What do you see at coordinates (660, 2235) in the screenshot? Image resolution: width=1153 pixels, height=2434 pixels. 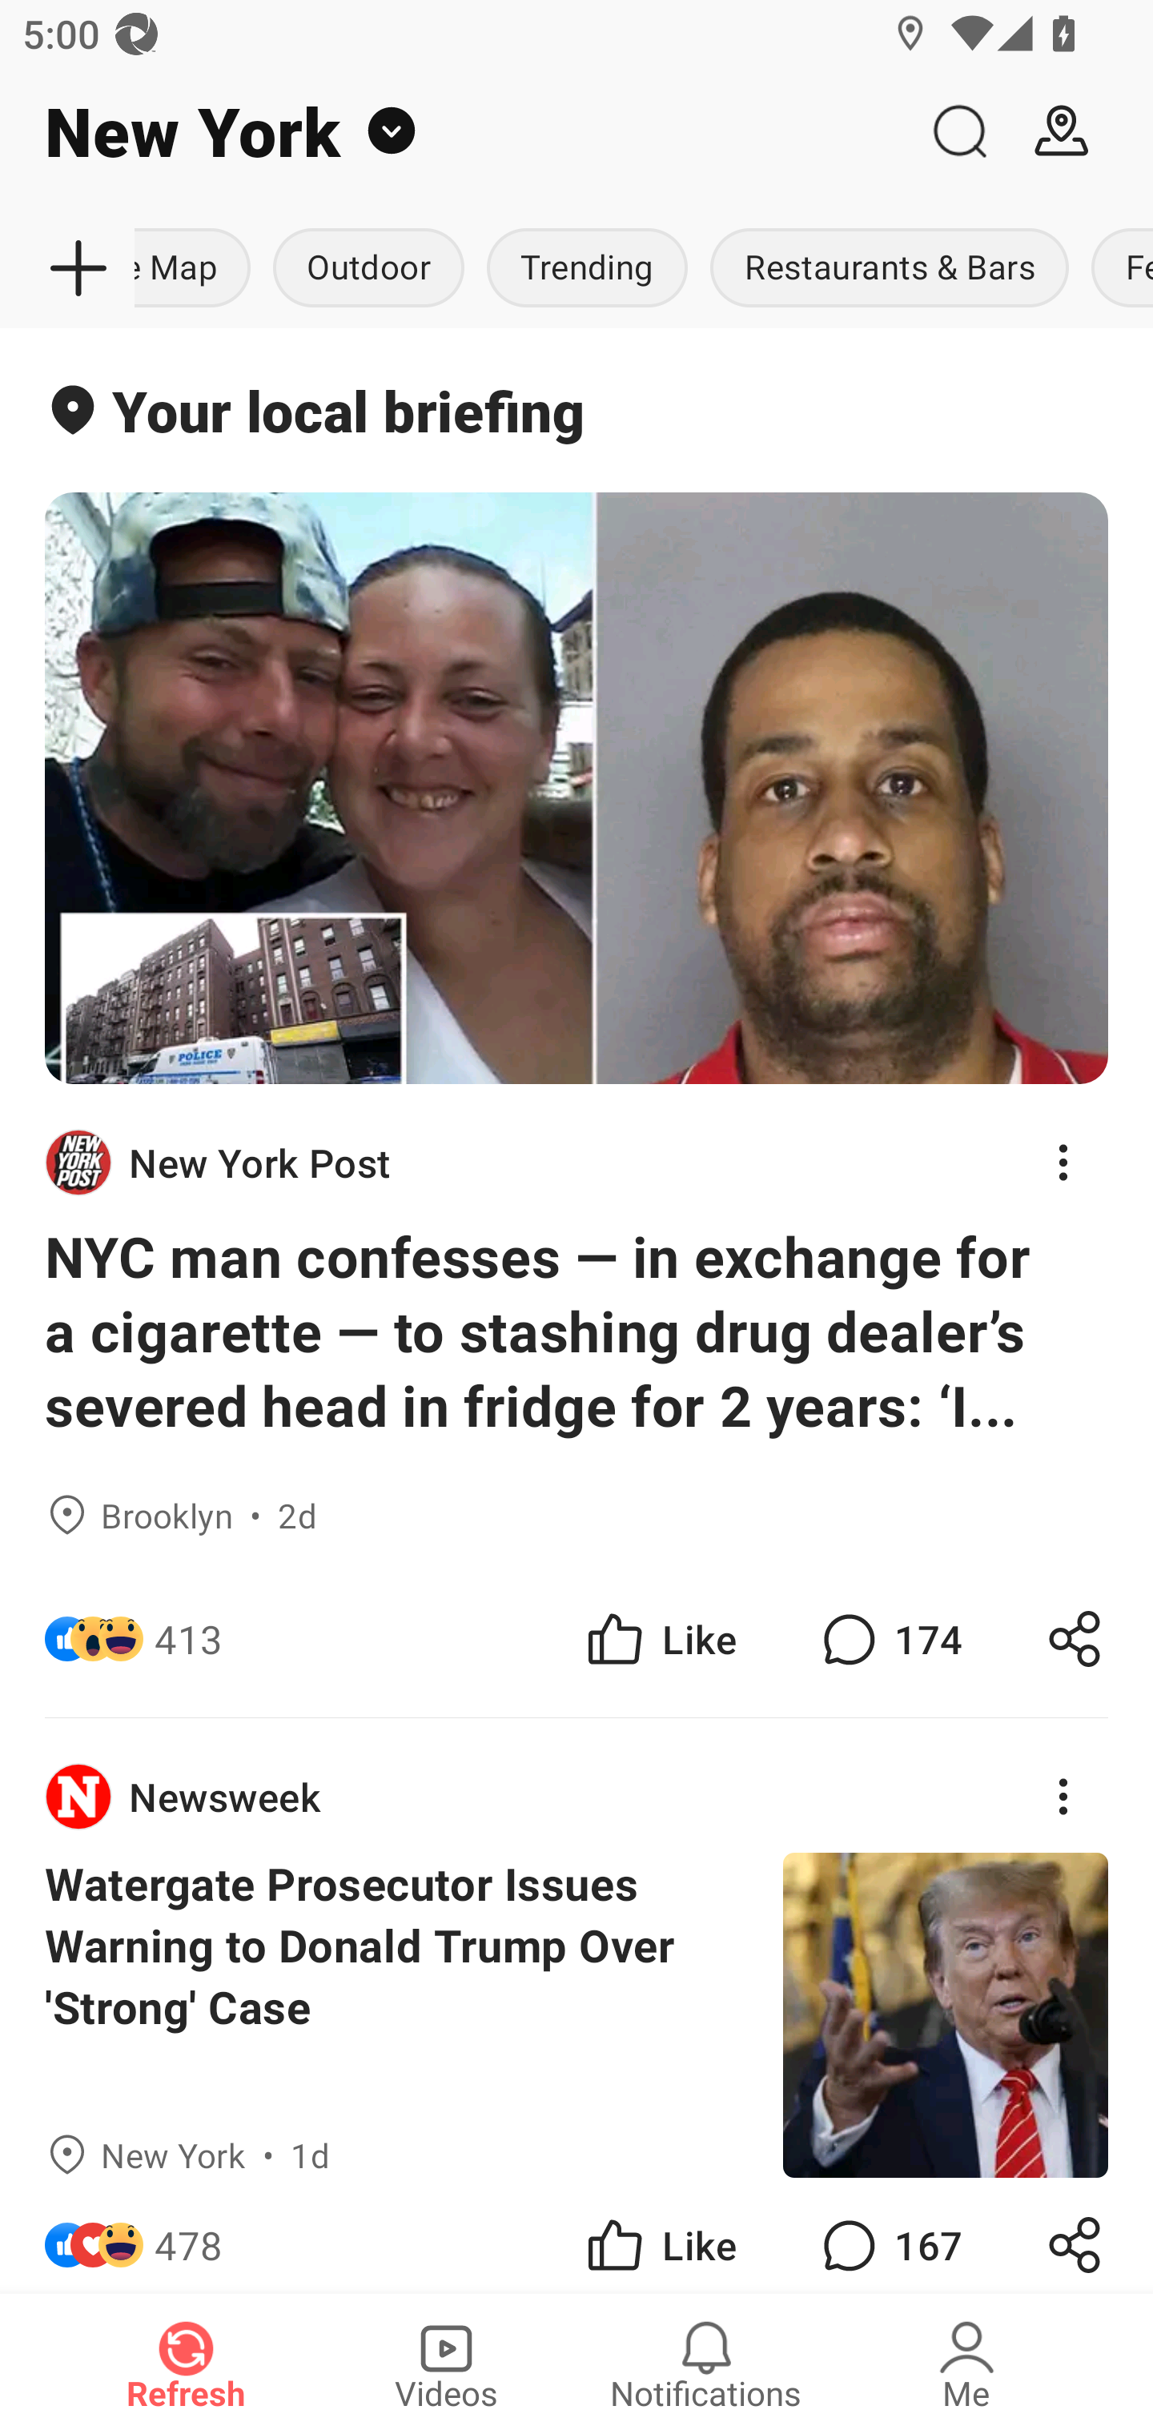 I see `Like` at bounding box center [660, 2235].